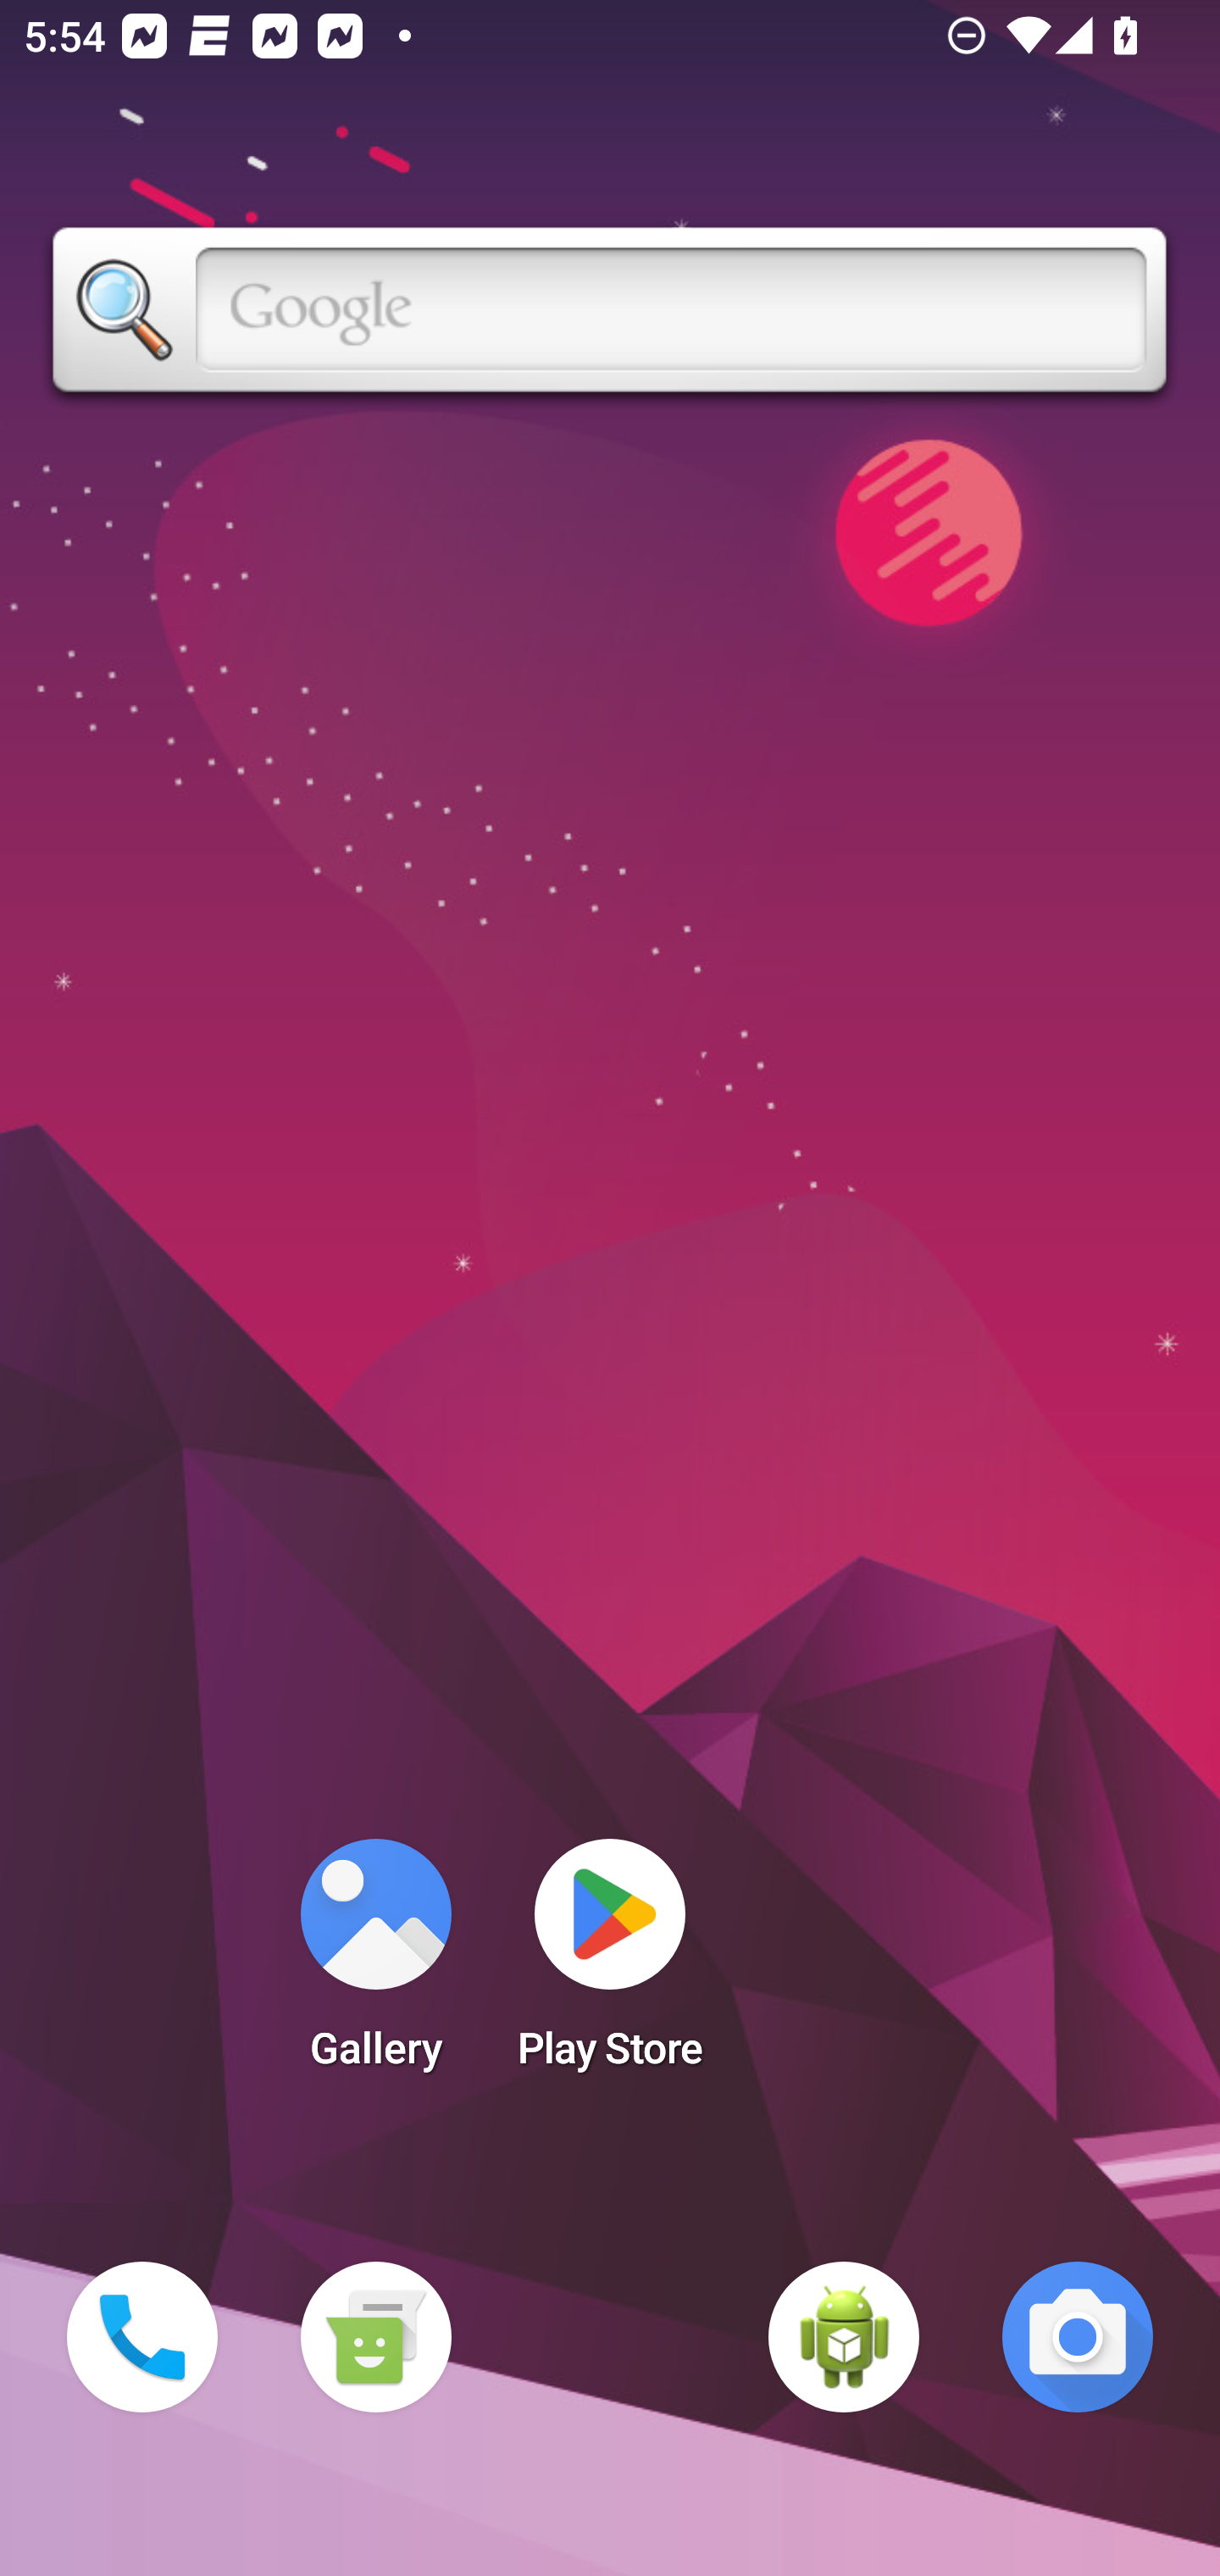 This screenshot has height=2576, width=1220. I want to click on Camera, so click(1078, 2337).